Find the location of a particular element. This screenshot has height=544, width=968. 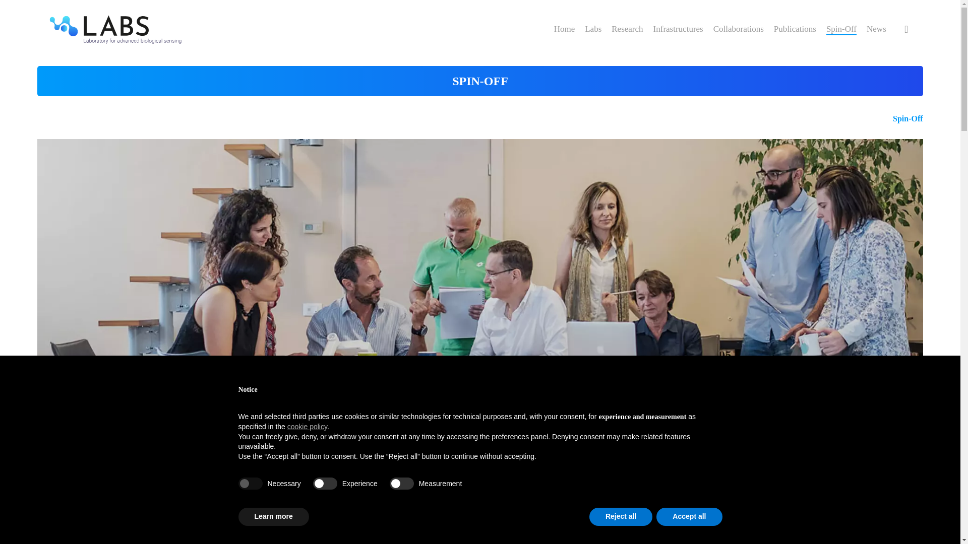

search is located at coordinates (906, 29).